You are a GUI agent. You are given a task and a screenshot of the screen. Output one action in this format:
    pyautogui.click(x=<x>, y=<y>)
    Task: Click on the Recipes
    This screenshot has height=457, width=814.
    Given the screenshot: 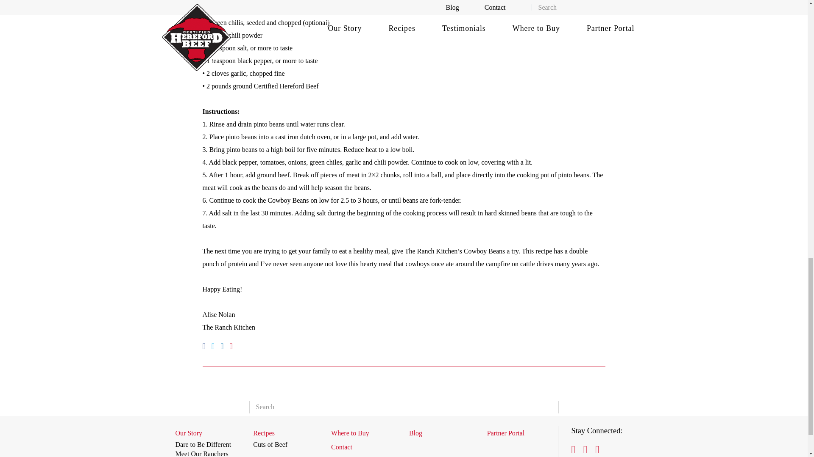 What is the action you would take?
    pyautogui.click(x=285, y=432)
    